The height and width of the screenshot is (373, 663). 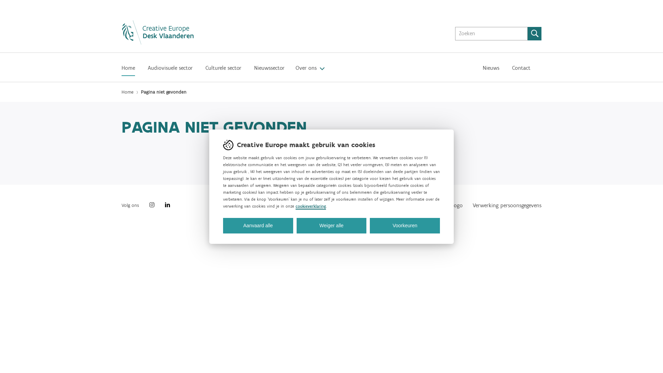 I want to click on Weiger alle, so click(x=331, y=225).